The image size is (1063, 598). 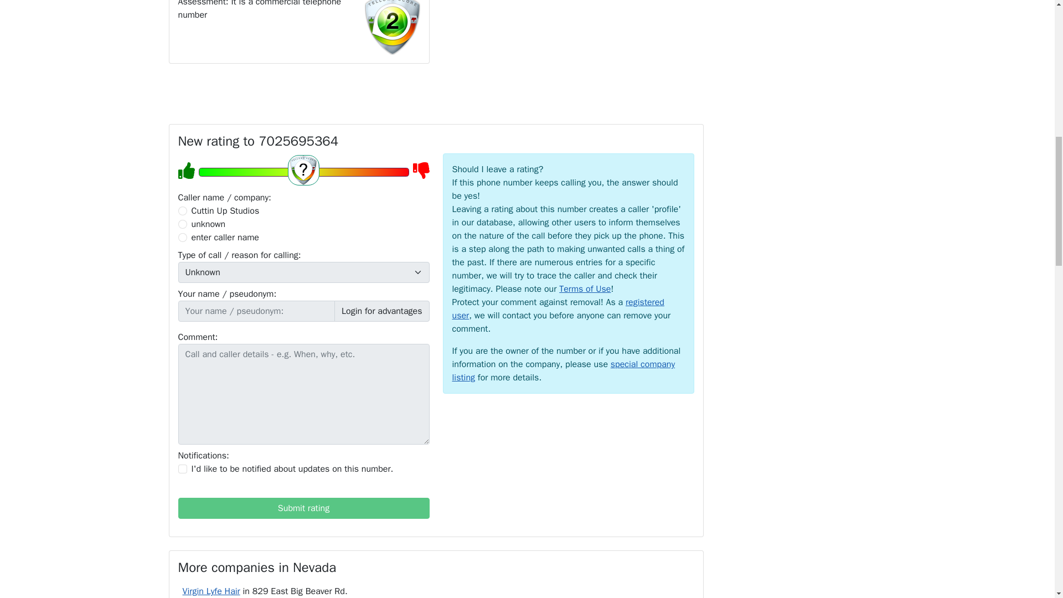 I want to click on special company listing, so click(x=564, y=371).